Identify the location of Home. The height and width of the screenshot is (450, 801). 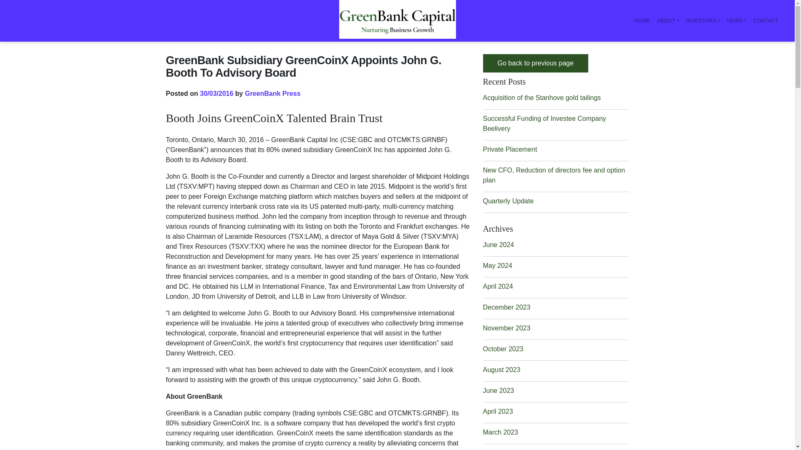
(642, 21).